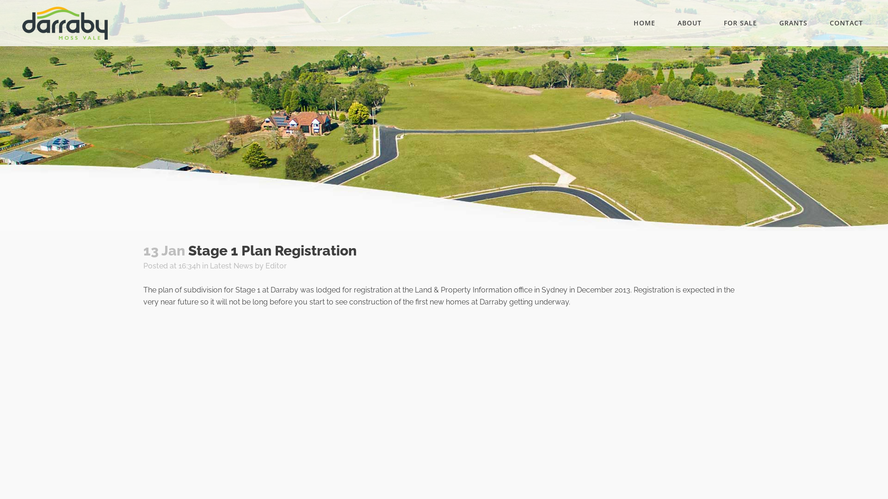 The width and height of the screenshot is (888, 499). I want to click on ABOUT, so click(690, 23).